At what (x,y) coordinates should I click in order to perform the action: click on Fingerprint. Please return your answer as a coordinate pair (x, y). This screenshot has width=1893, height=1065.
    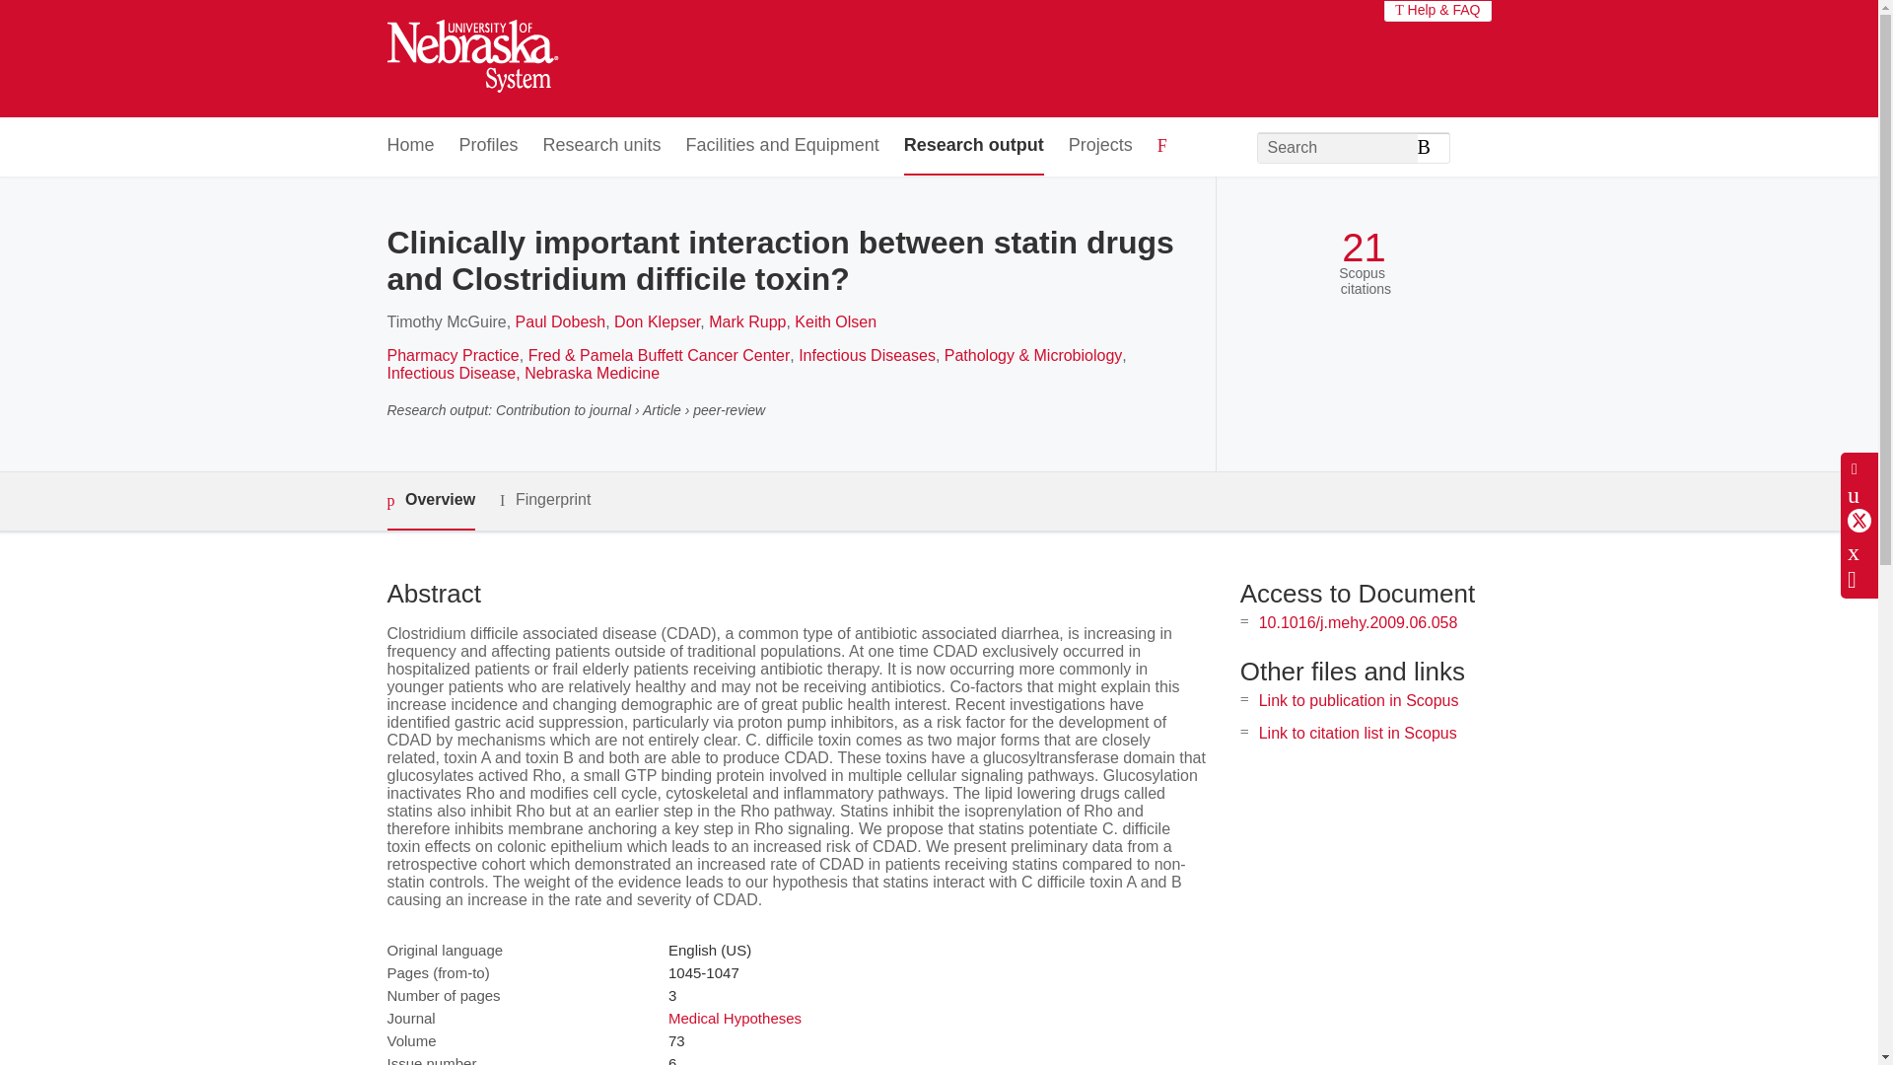
    Looking at the image, I should click on (544, 500).